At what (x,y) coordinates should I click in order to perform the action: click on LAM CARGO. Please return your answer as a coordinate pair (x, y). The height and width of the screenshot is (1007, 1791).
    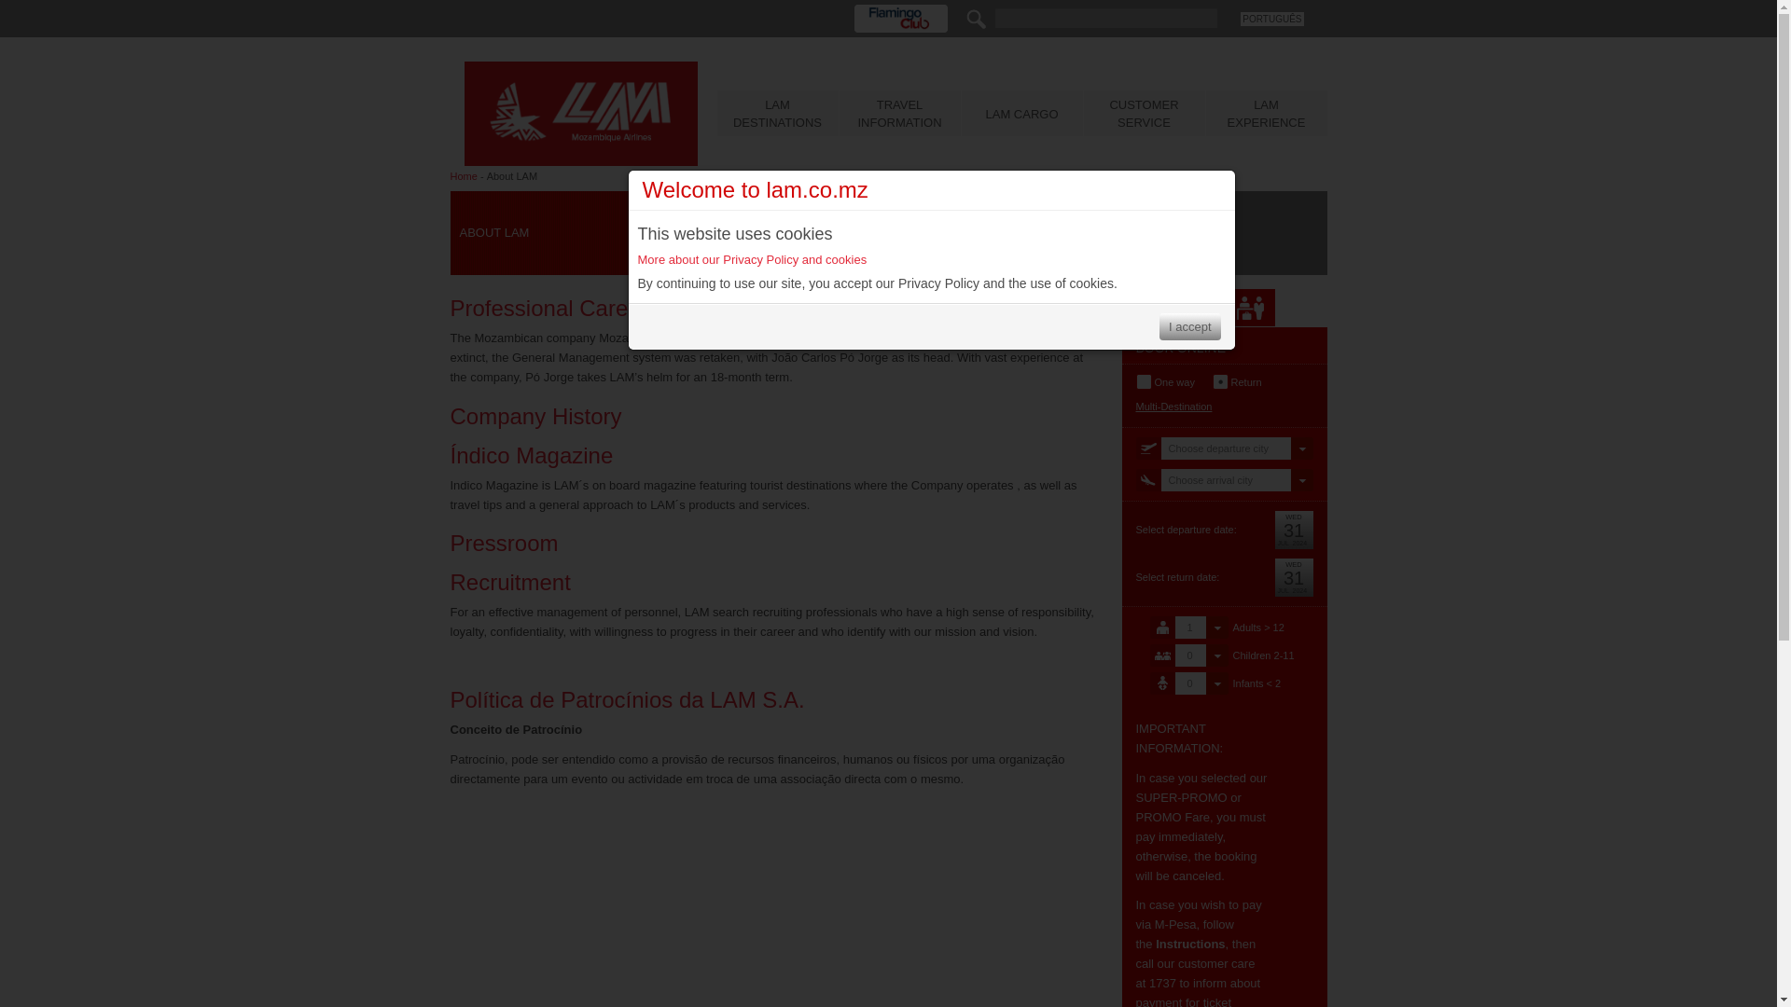
    Looking at the image, I should click on (1020, 114).